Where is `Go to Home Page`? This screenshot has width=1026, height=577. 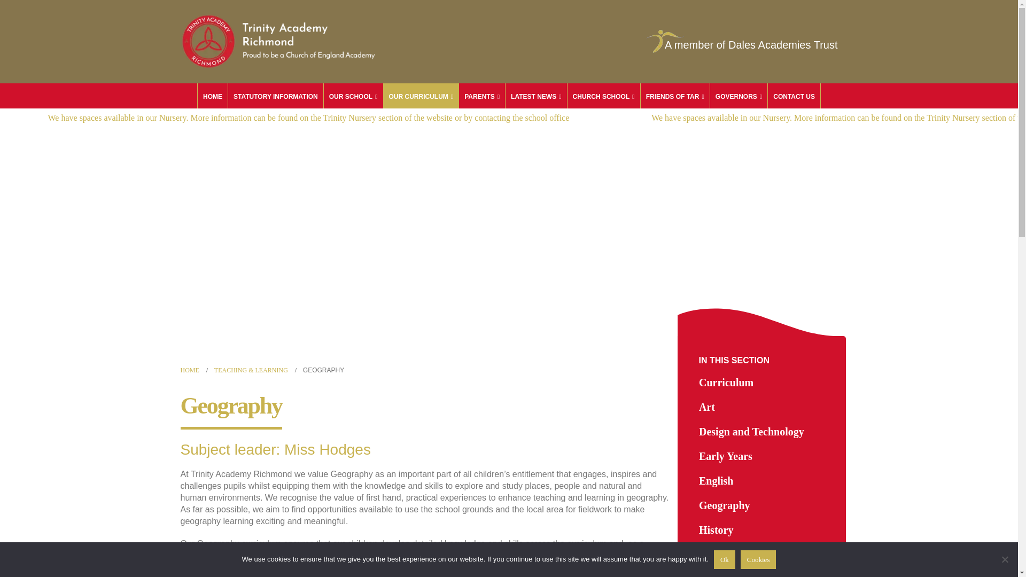
Go to Home Page is located at coordinates (189, 370).